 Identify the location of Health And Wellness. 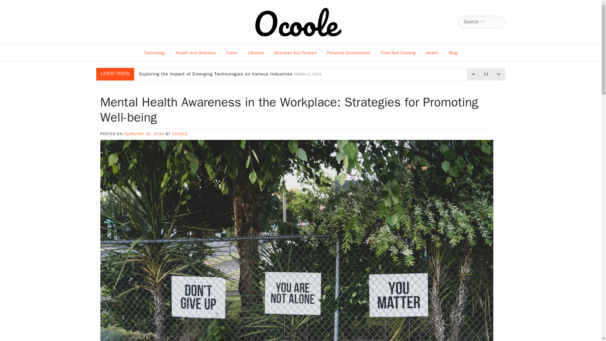
(196, 53).